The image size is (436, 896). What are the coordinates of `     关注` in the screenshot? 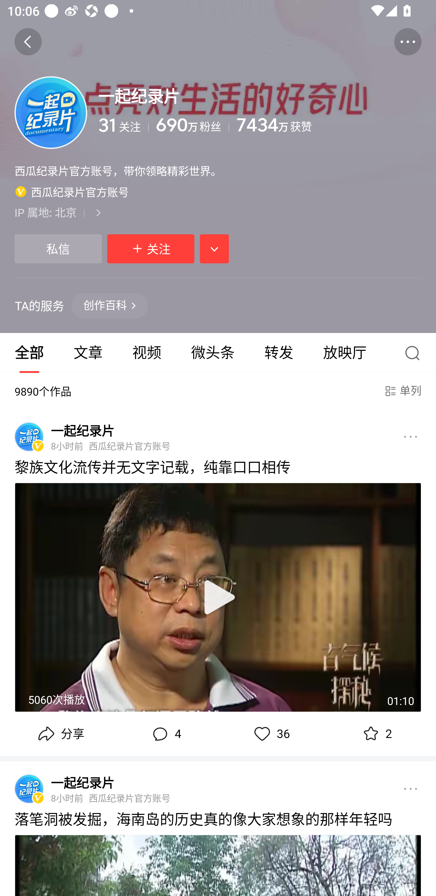 It's located at (151, 249).